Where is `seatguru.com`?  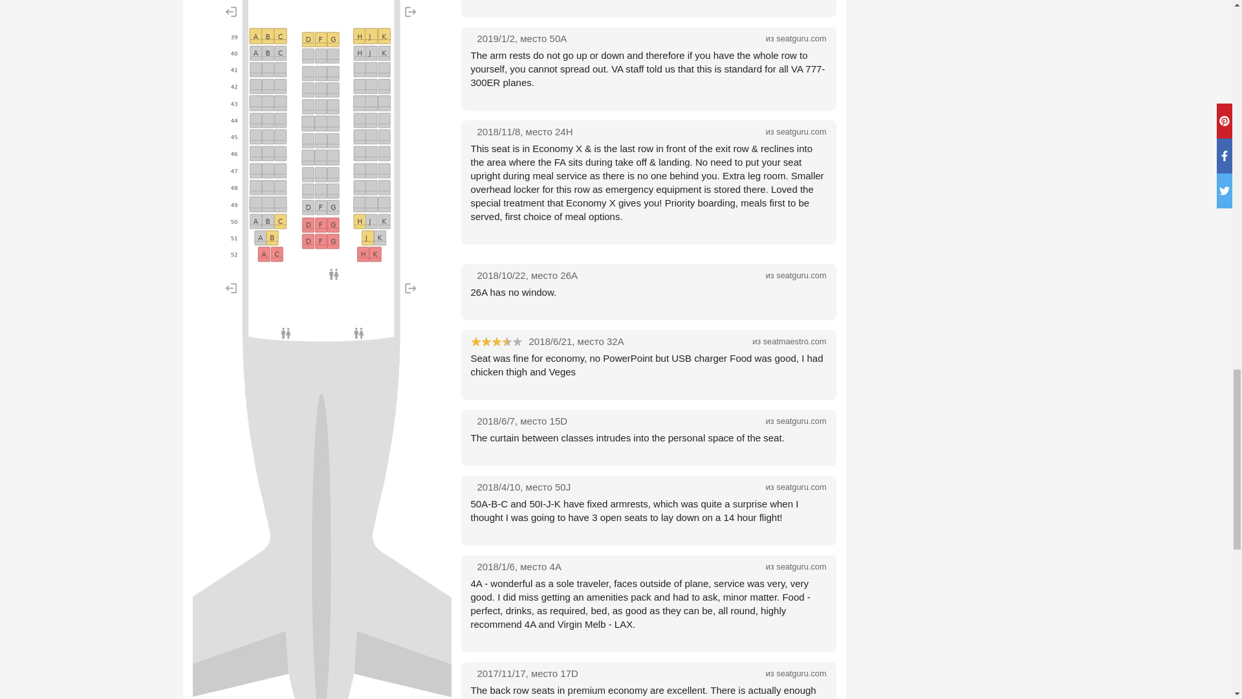
seatguru.com is located at coordinates (801, 487).